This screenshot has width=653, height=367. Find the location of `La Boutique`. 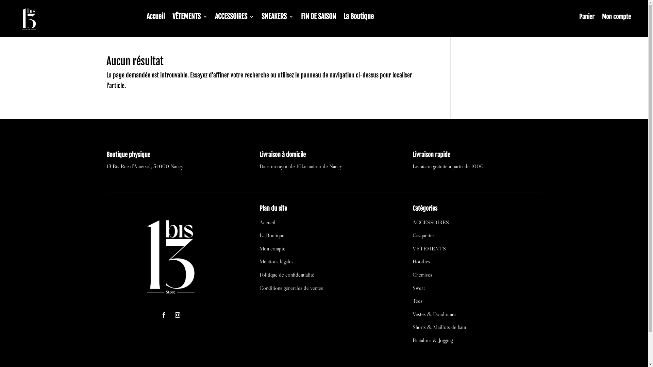

La Boutique is located at coordinates (358, 18).